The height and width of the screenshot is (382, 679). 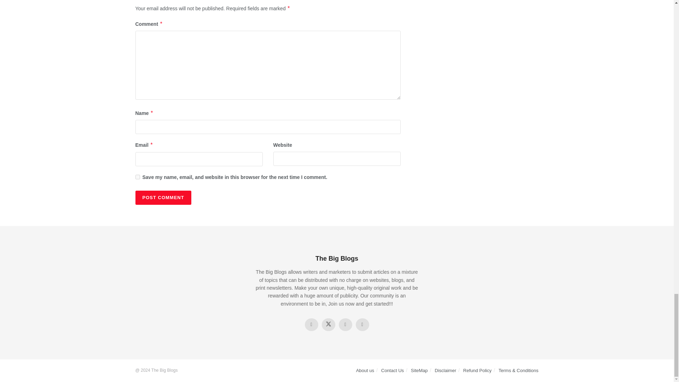 What do you see at coordinates (137, 177) in the screenshot?
I see `yes` at bounding box center [137, 177].